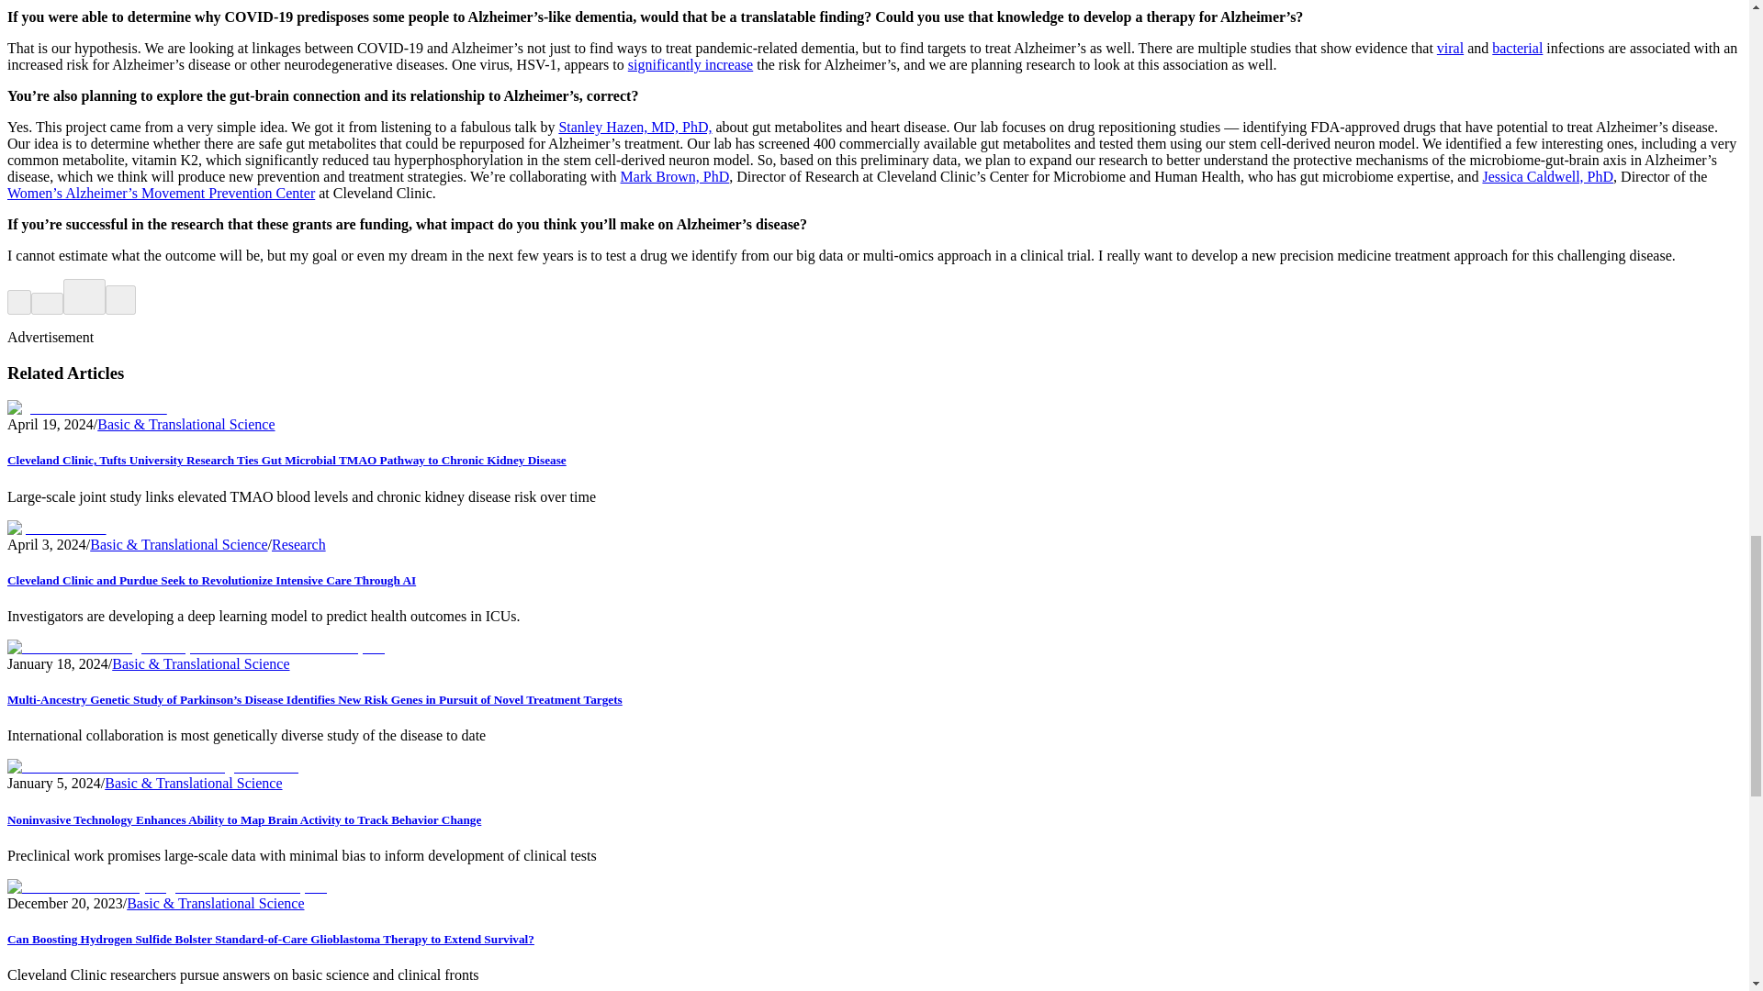 This screenshot has width=1763, height=991. Describe the element at coordinates (1449, 48) in the screenshot. I see `viral` at that location.